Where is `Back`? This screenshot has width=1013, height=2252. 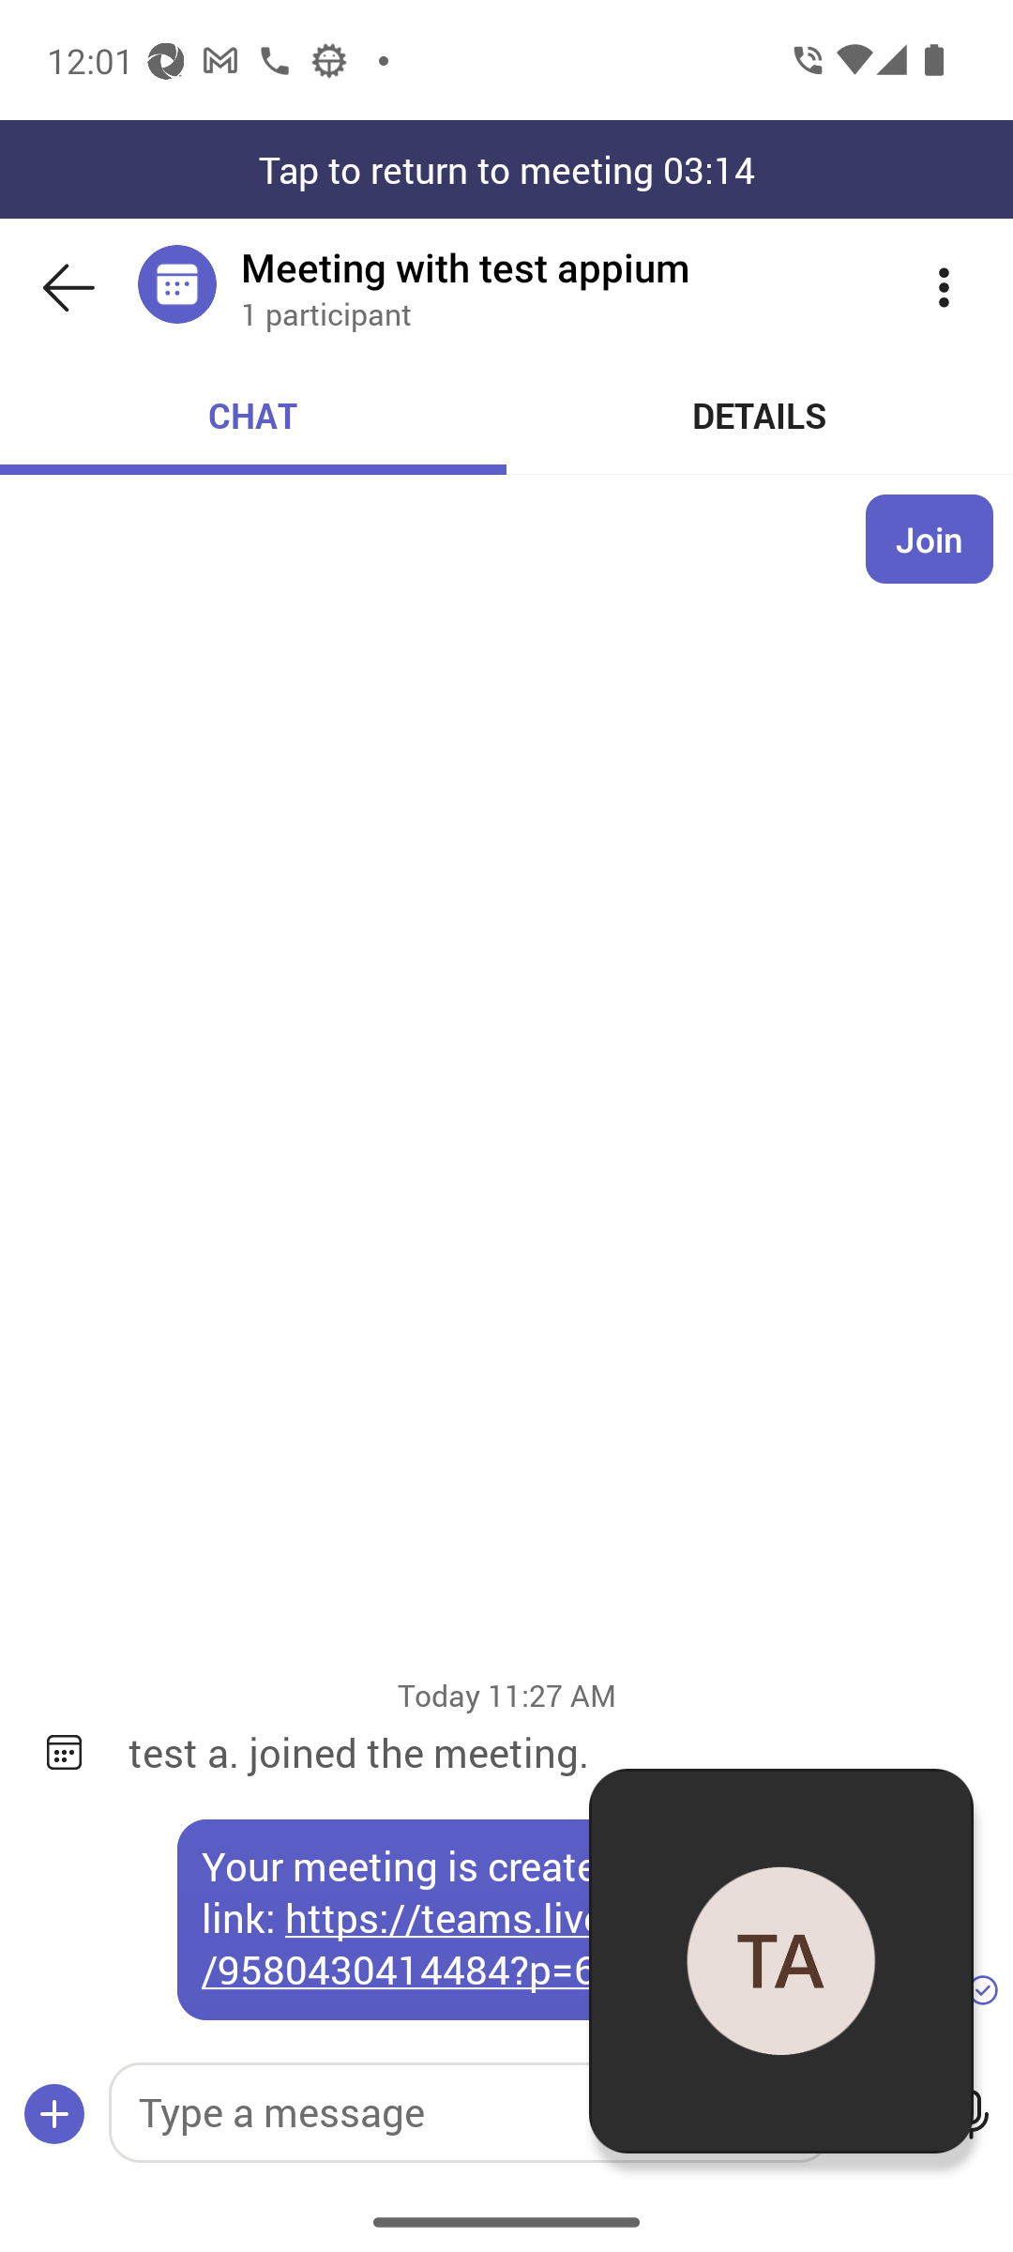 Back is located at coordinates (68, 287).